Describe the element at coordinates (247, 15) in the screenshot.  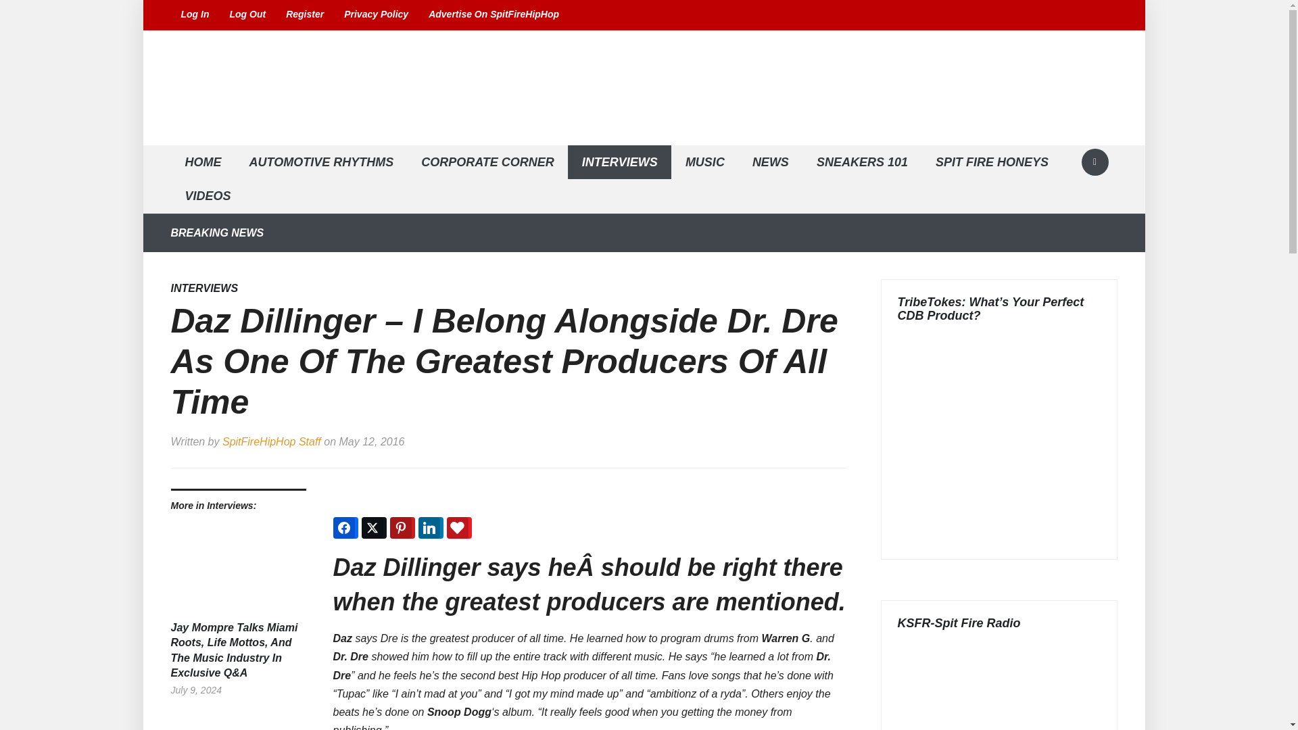
I see `Log Out` at that location.